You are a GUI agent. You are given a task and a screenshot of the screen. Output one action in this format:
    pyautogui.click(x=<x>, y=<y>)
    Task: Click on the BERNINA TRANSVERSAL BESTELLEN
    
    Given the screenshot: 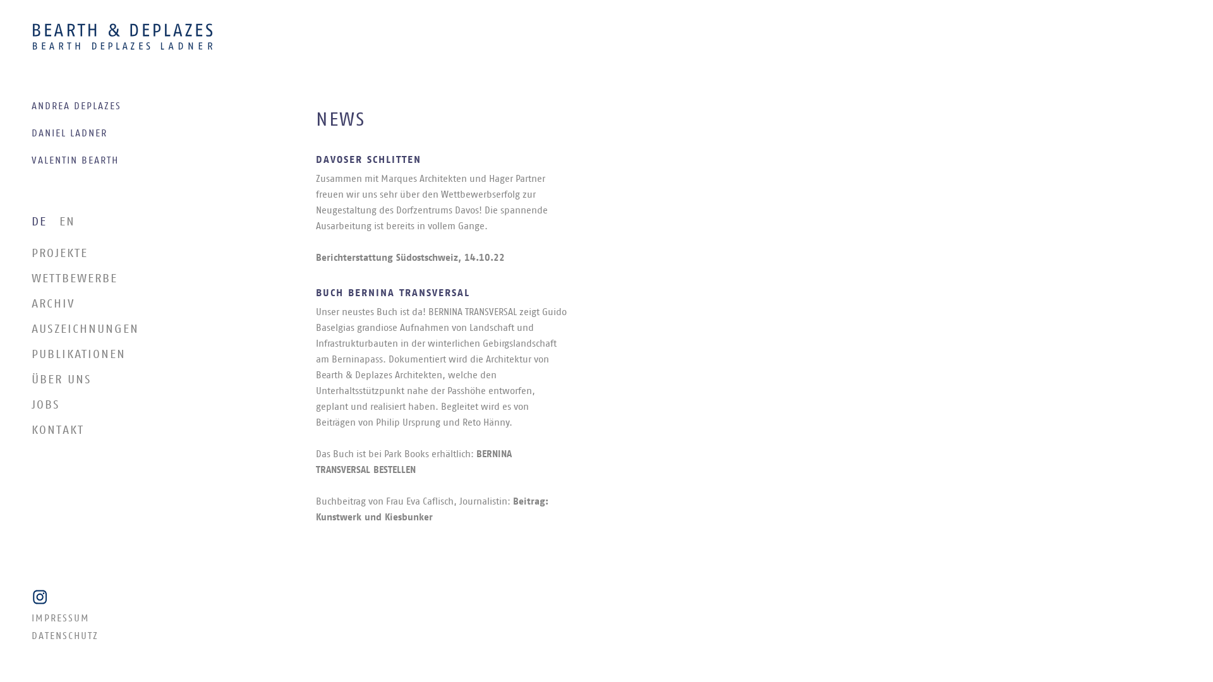 What is the action you would take?
    pyautogui.click(x=414, y=462)
    